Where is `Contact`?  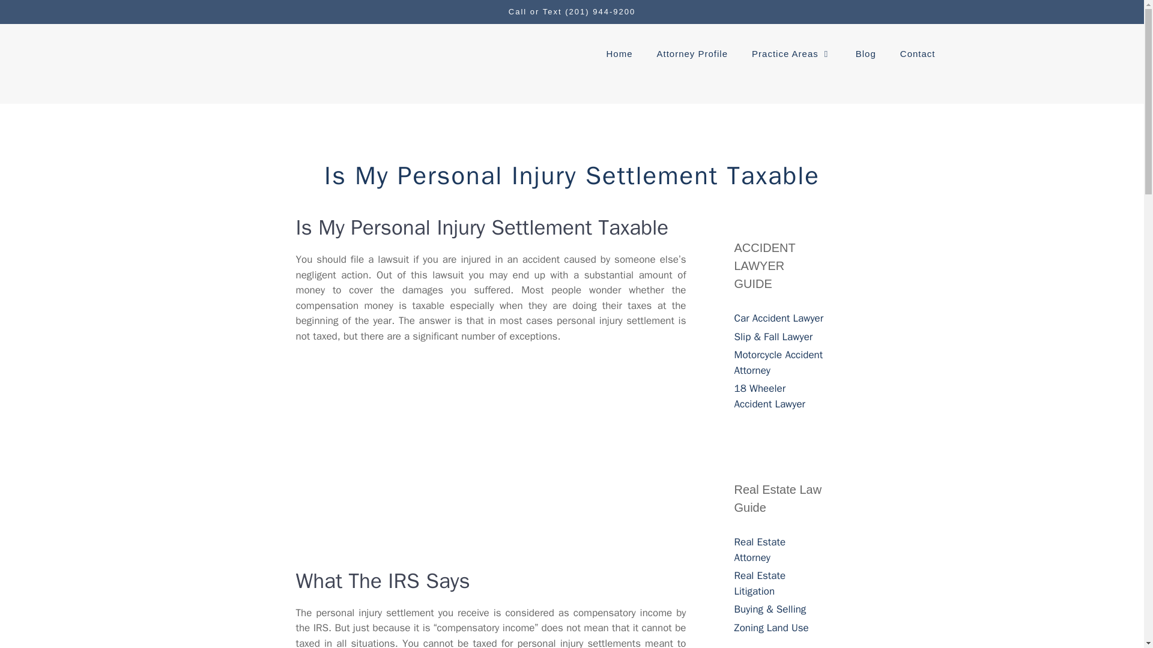 Contact is located at coordinates (918, 54).